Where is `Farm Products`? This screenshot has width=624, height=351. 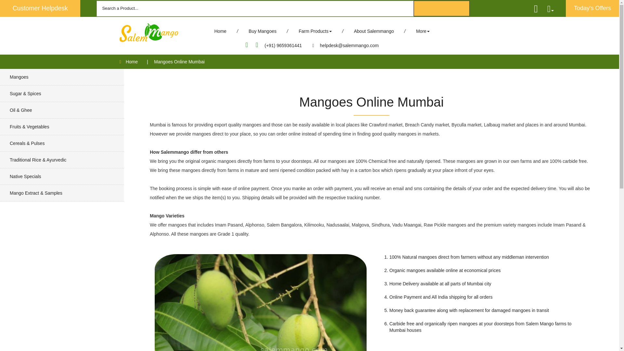
Farm Products is located at coordinates (315, 31).